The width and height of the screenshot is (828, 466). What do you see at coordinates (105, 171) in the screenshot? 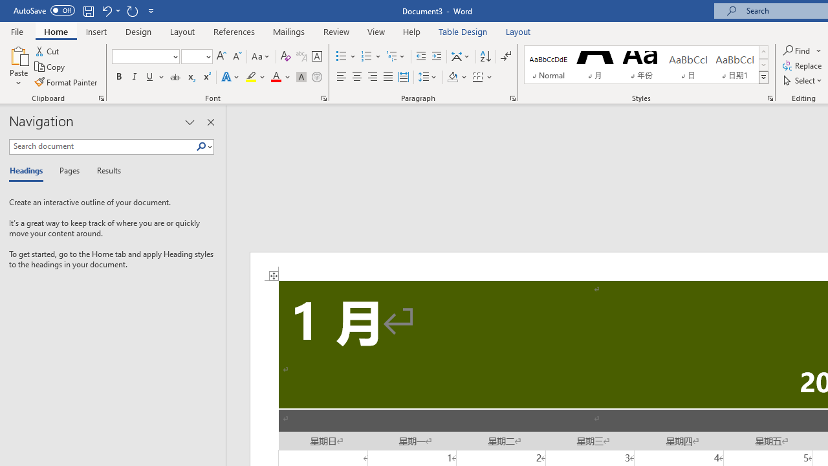
I see `Results` at bounding box center [105, 171].